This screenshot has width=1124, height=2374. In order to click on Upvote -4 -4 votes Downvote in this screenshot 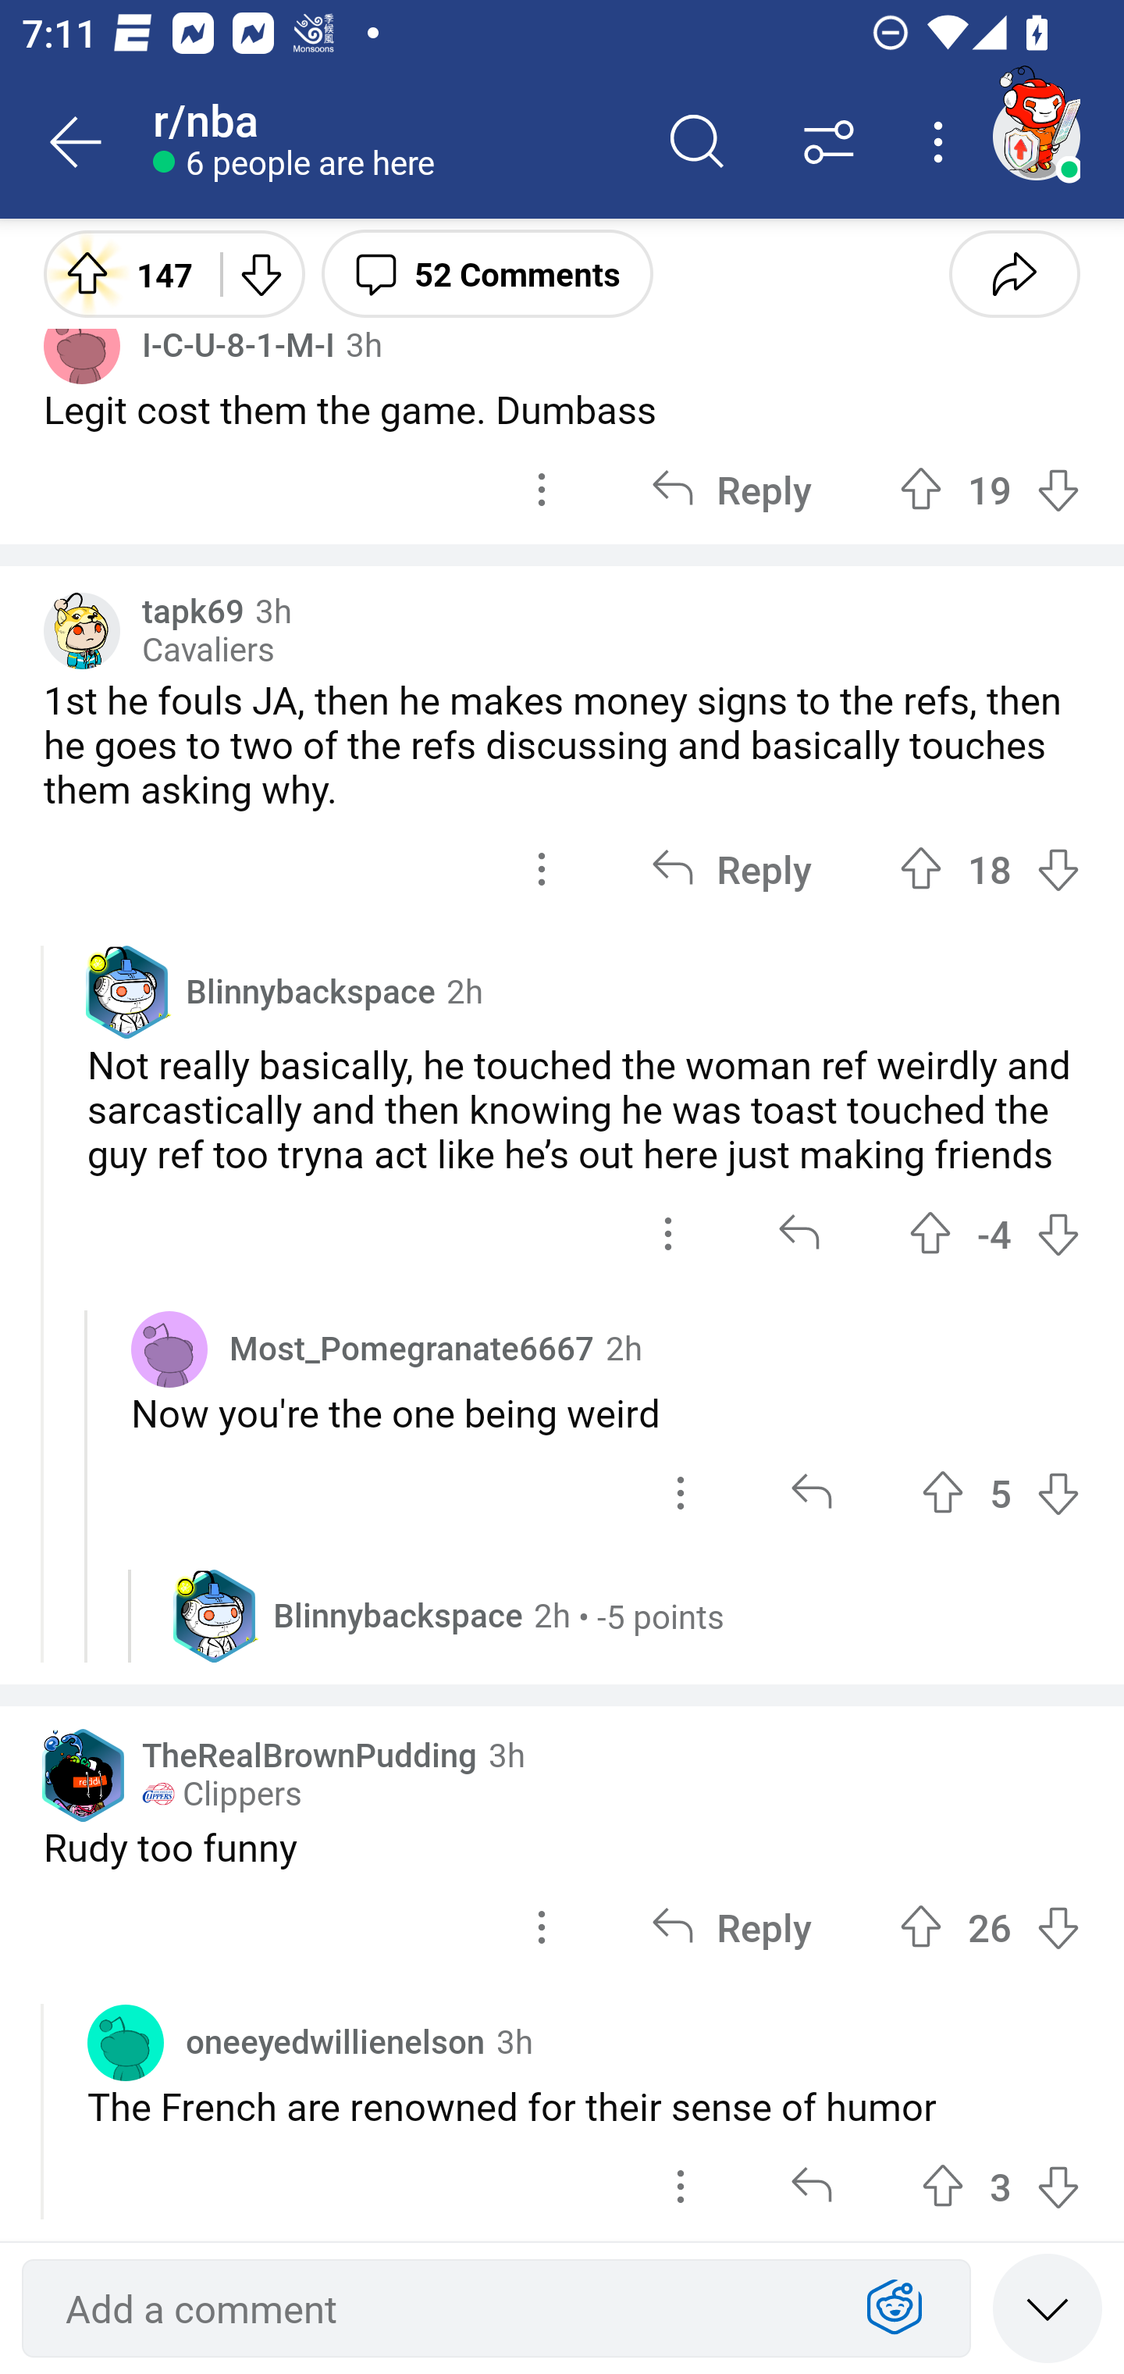, I will do `click(994, 1234)`.